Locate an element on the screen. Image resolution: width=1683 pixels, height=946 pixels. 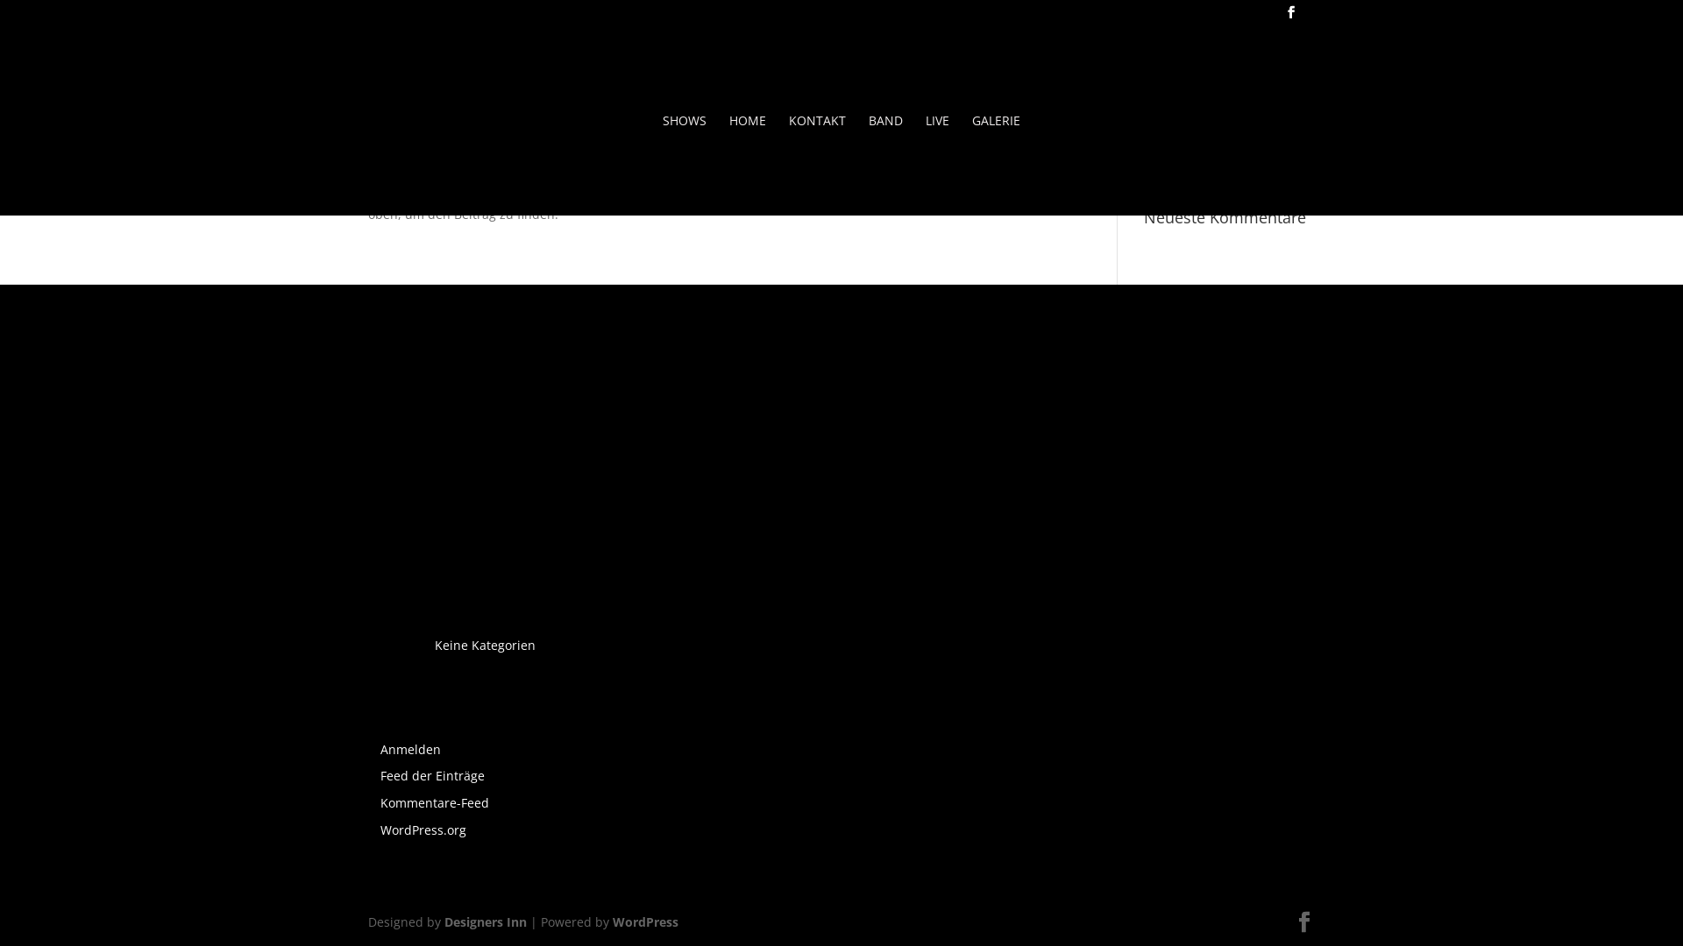
Anmelden is located at coordinates (410, 750).